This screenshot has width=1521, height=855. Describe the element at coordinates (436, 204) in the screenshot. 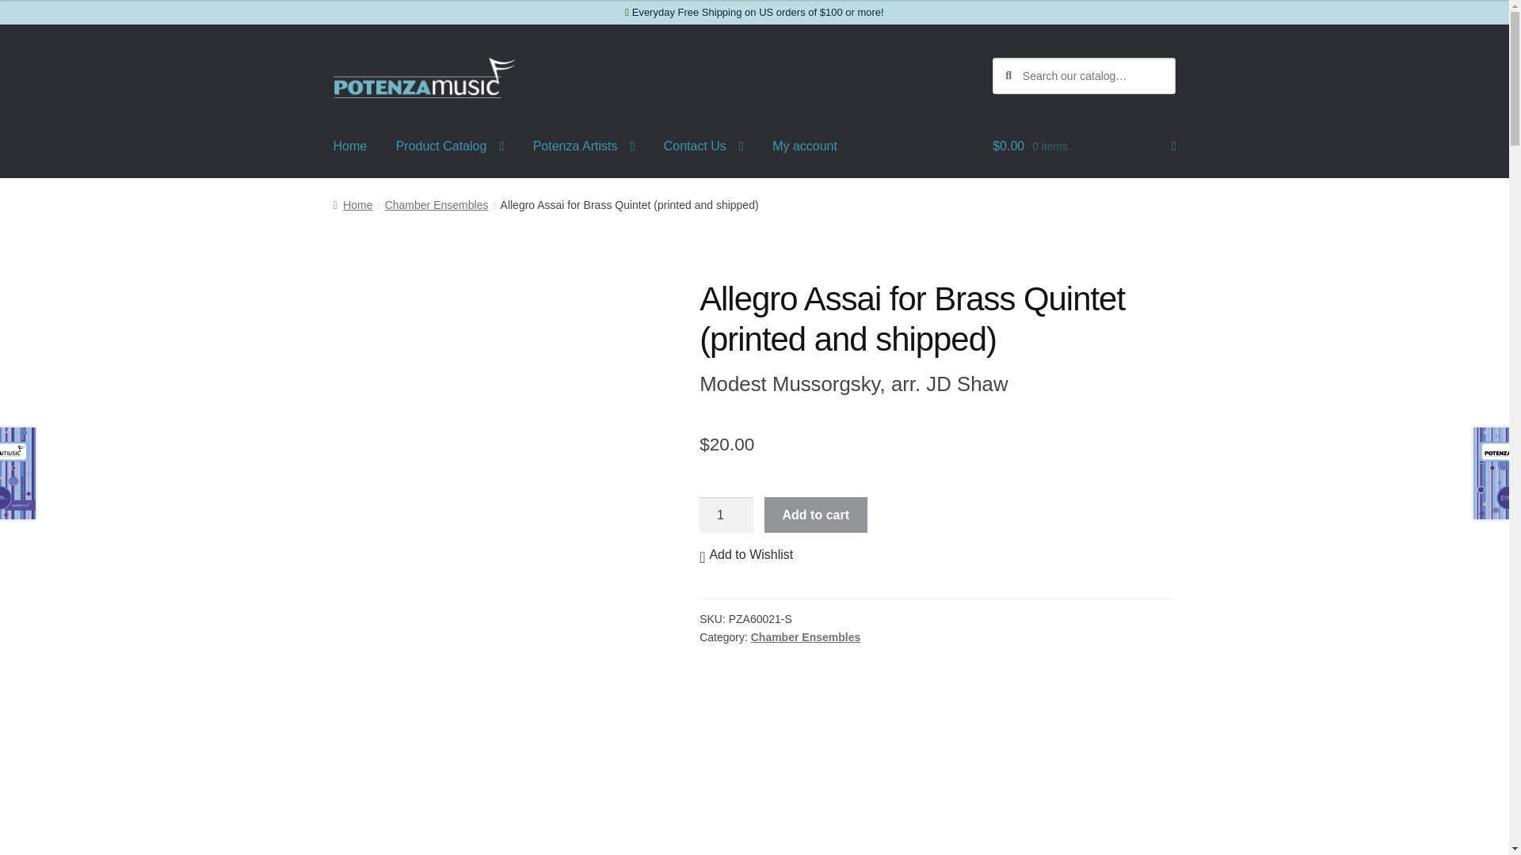

I see `Chamber Ensembles` at that location.